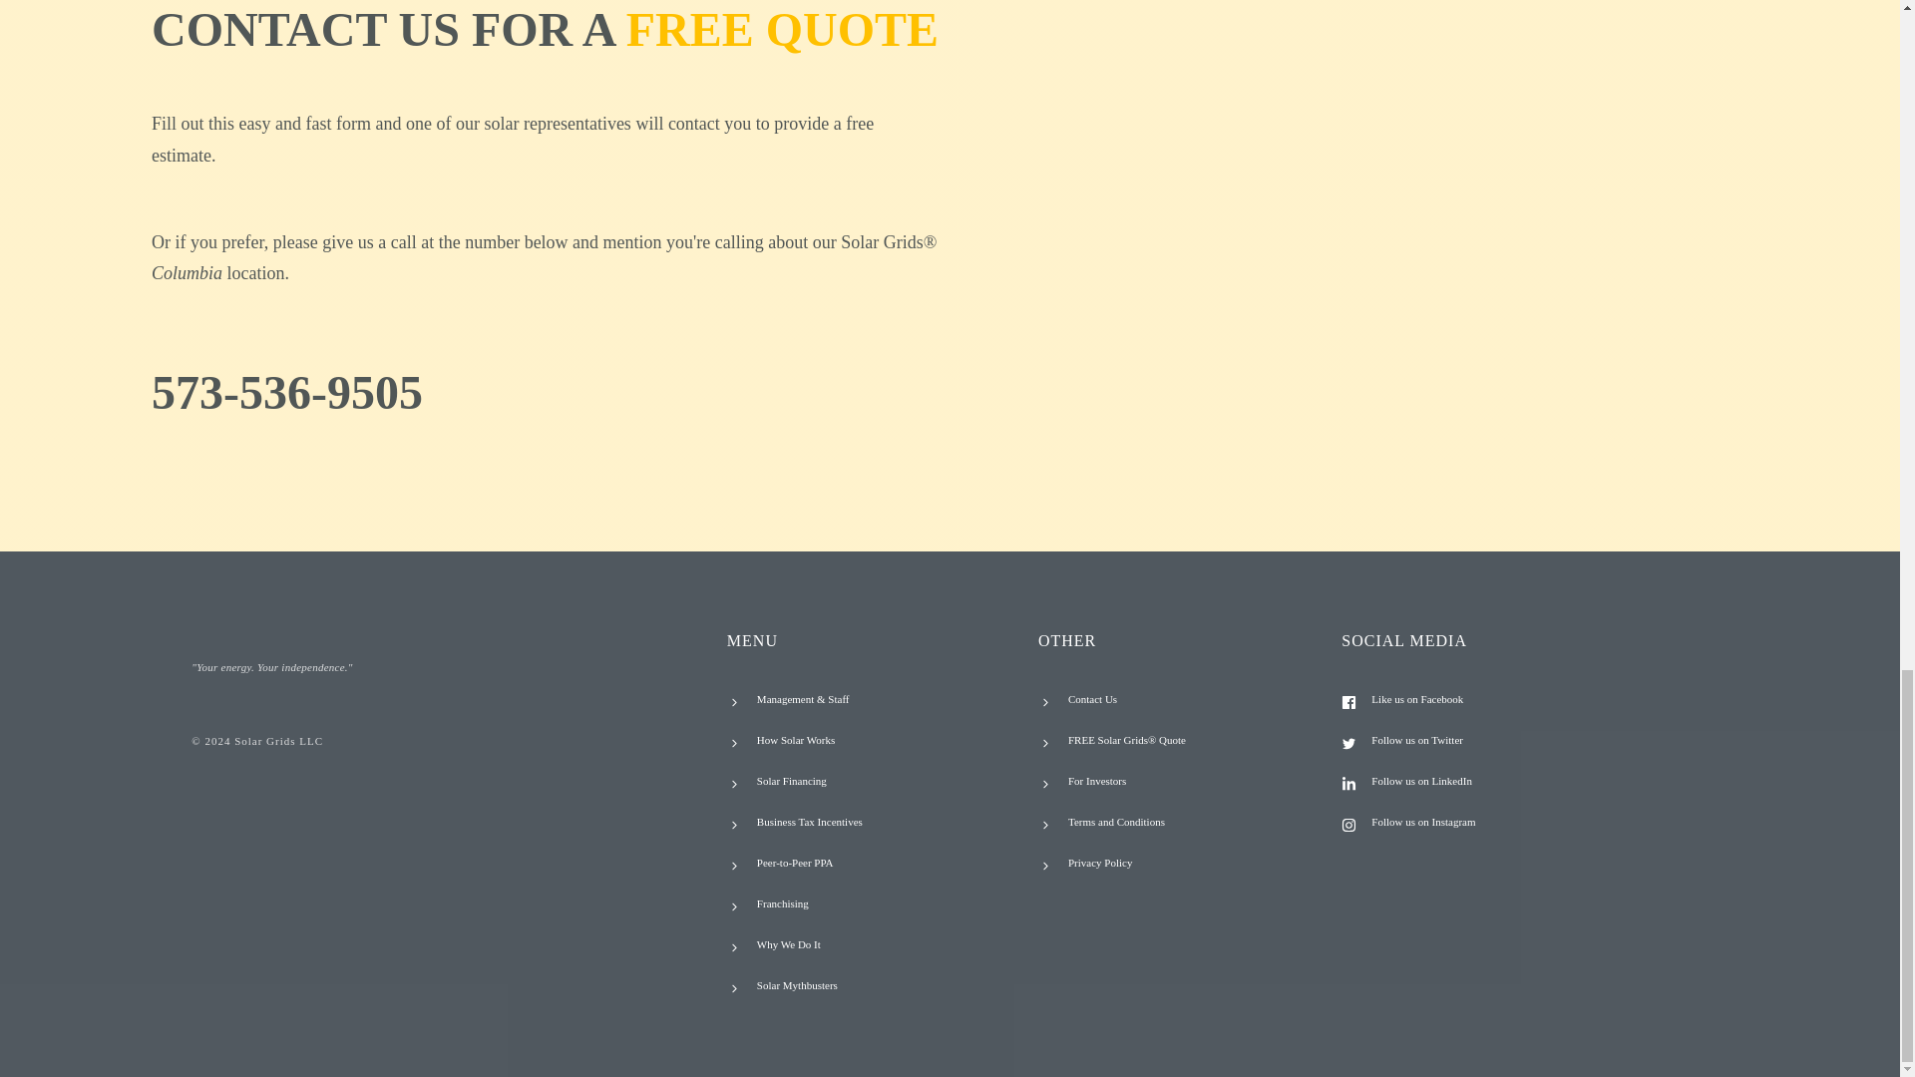 Image resolution: width=1915 pixels, height=1077 pixels. What do you see at coordinates (788, 943) in the screenshot?
I see `Why We Do It` at bounding box center [788, 943].